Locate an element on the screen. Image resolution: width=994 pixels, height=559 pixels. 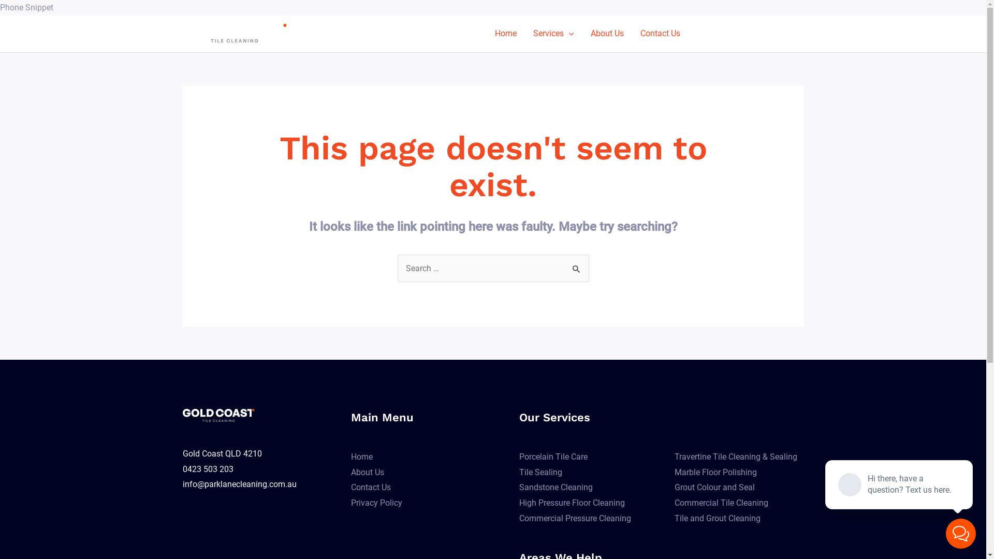
High Pressure Floor Cleaning is located at coordinates (572, 503).